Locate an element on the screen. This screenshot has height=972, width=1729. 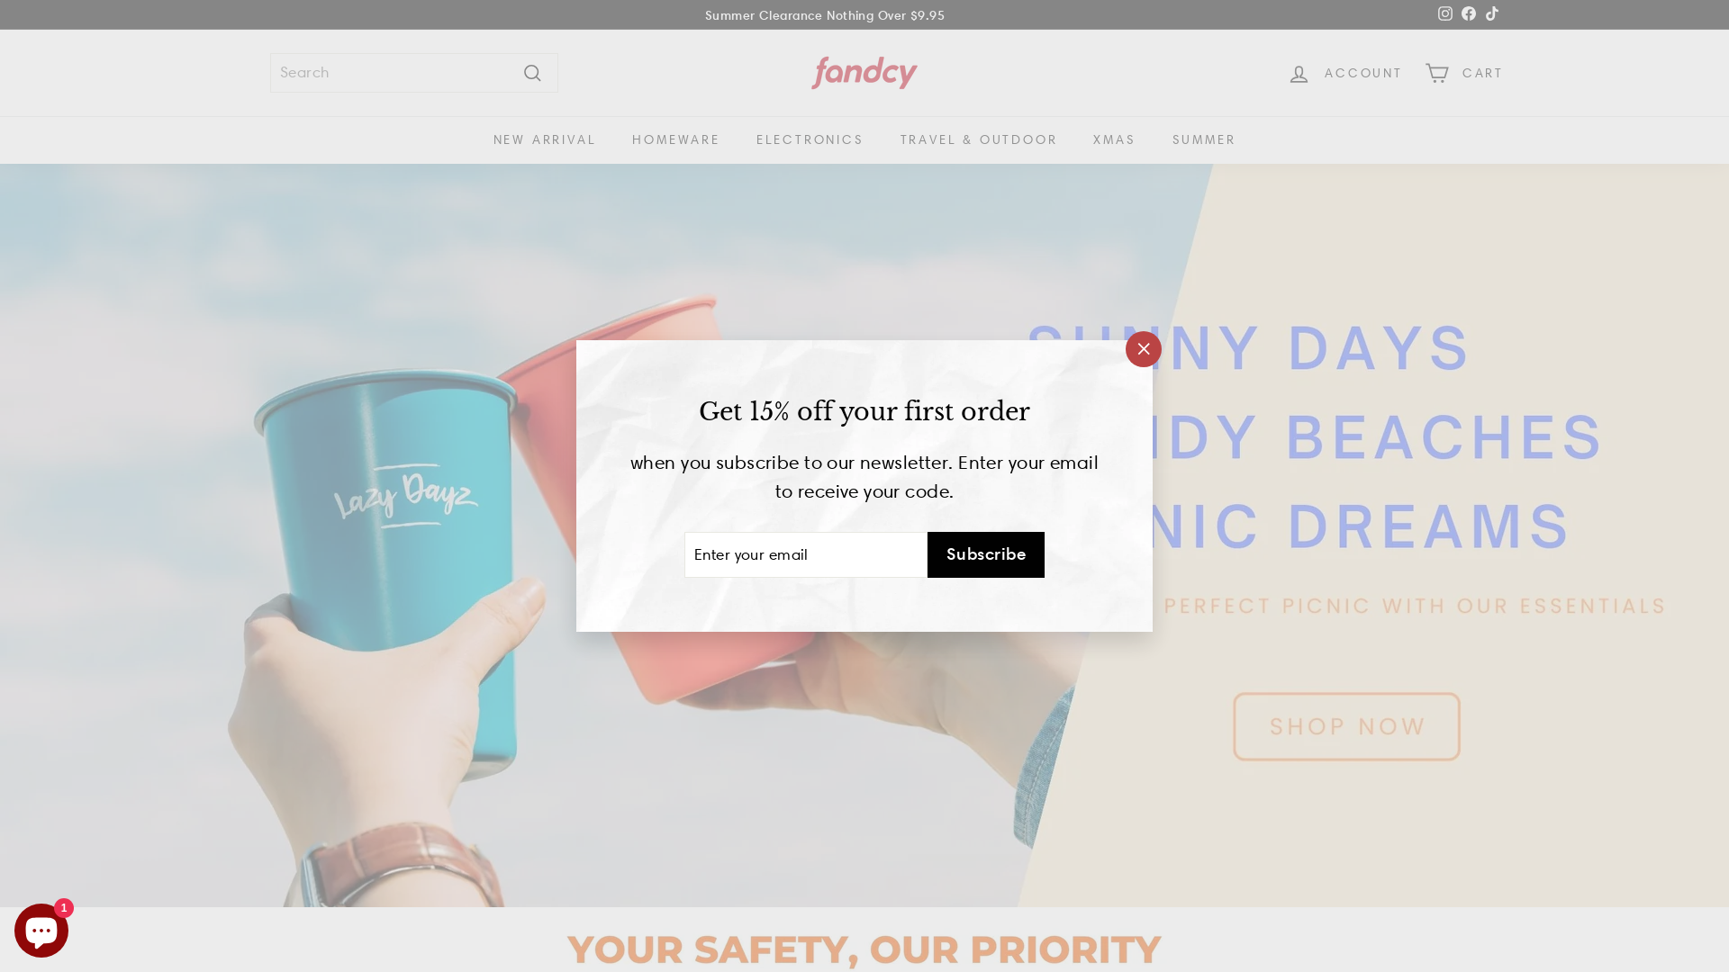
NEW ARRIVAL is located at coordinates (546, 140).